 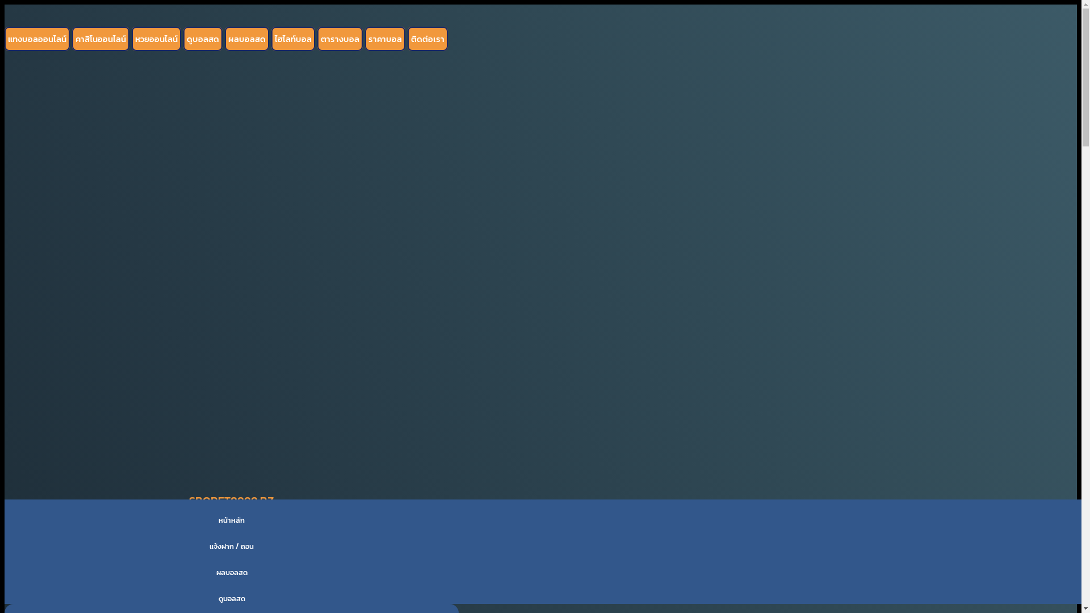 I want to click on LOG IN, so click(x=232, y=565).